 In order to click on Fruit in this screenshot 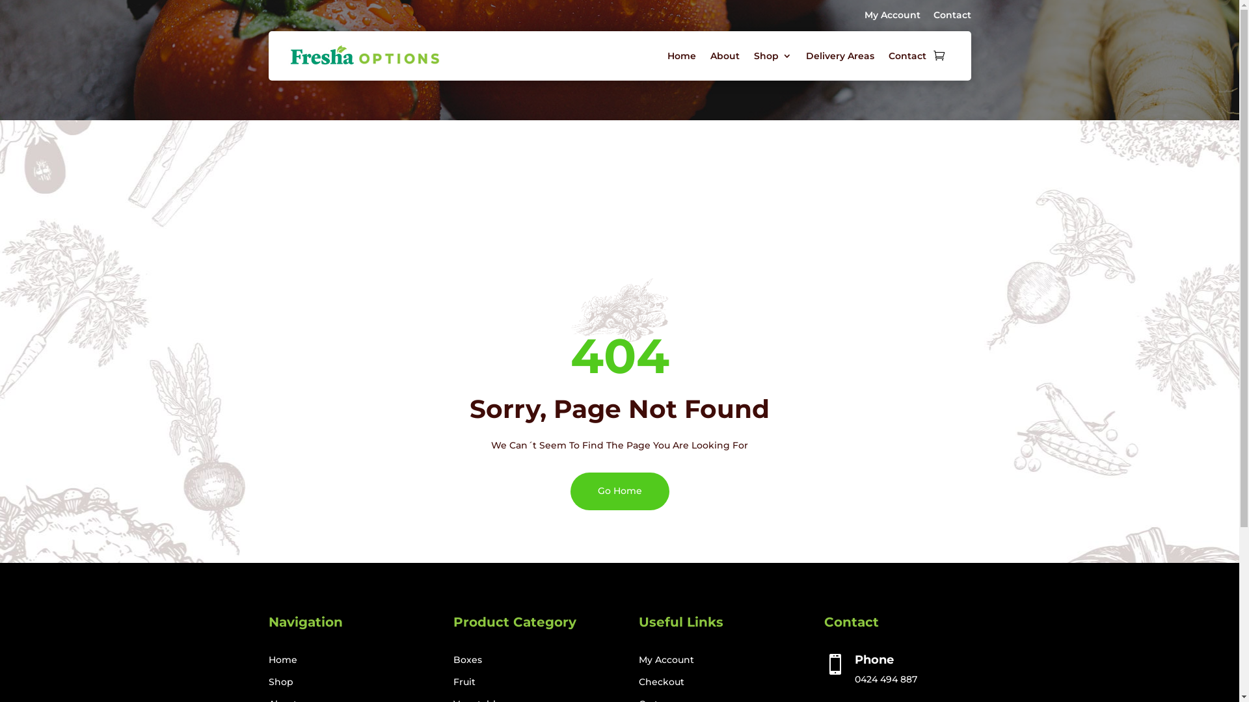, I will do `click(464, 682)`.